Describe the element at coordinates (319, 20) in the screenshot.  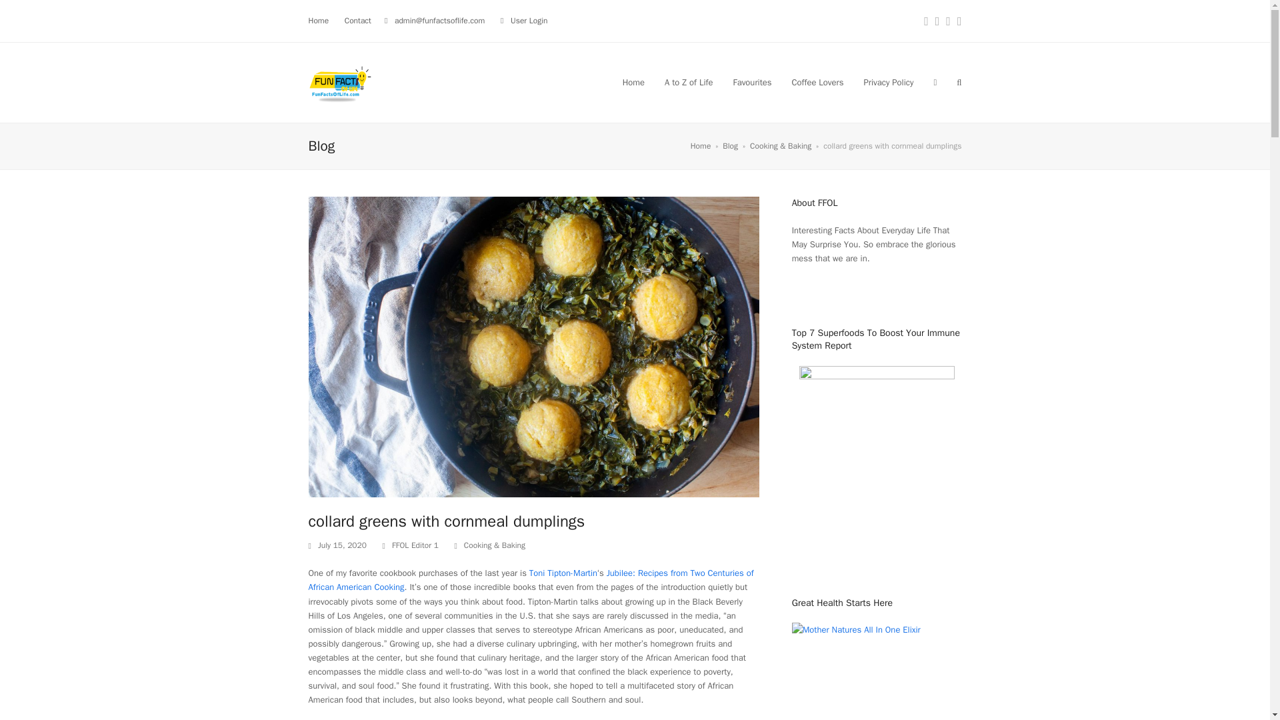
I see `Home` at that location.